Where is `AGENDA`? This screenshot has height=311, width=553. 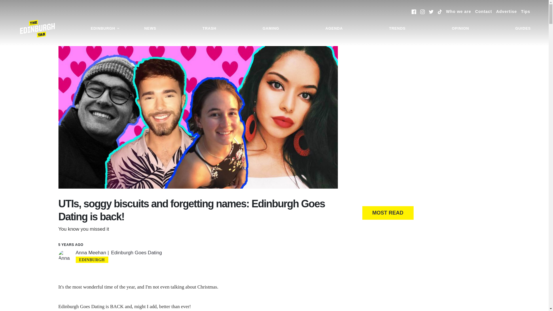 AGENDA is located at coordinates (334, 29).